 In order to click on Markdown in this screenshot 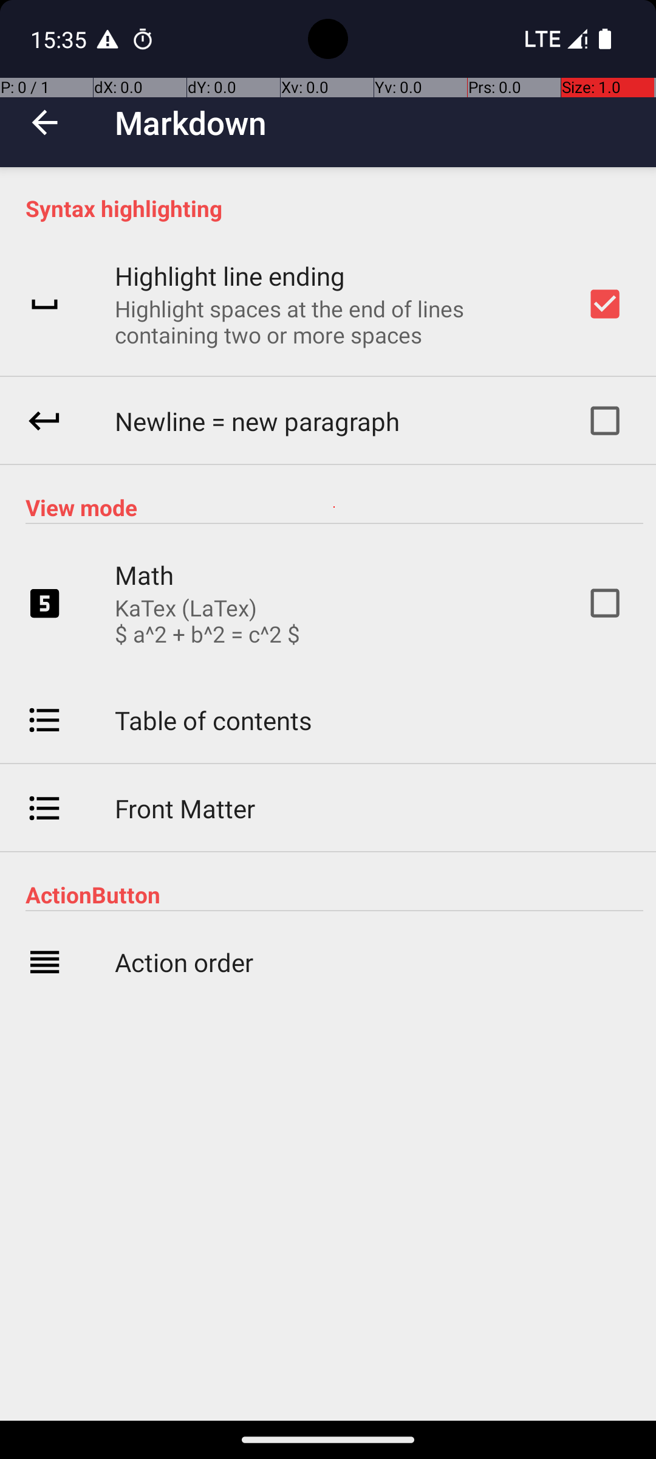, I will do `click(191, 123)`.